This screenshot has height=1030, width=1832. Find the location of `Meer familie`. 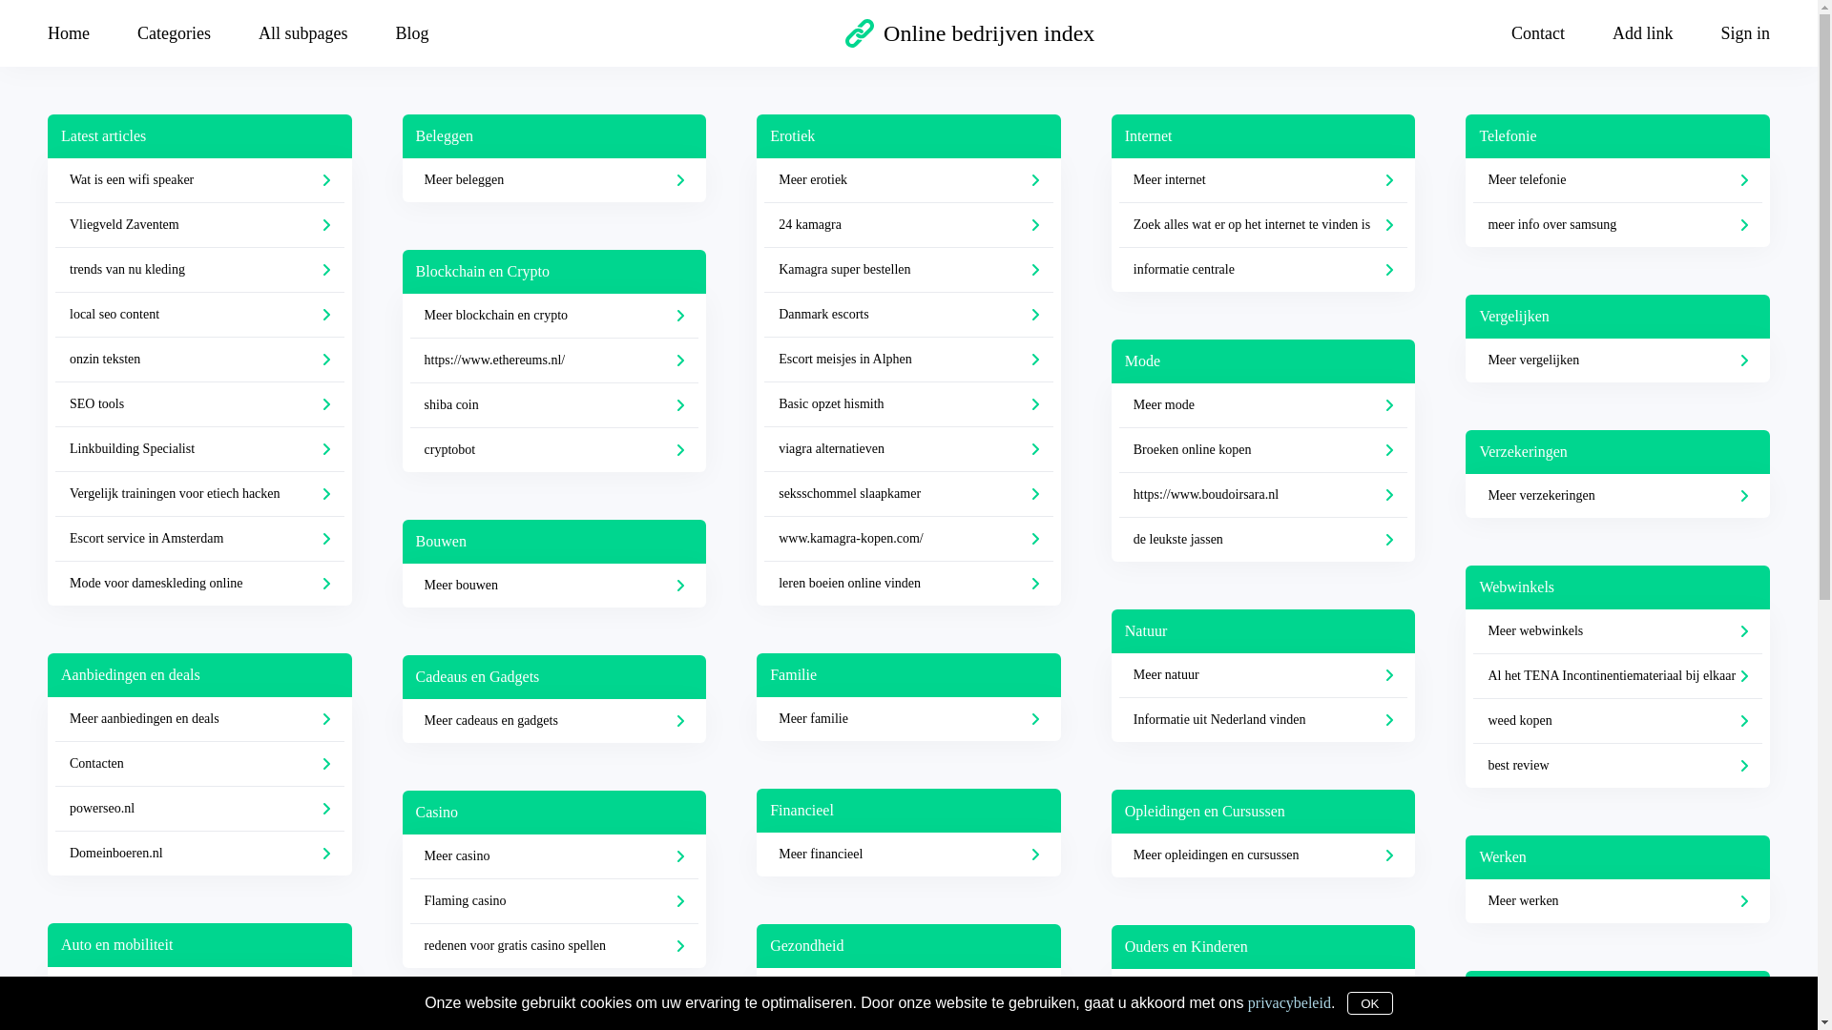

Meer familie is located at coordinates (908, 719).